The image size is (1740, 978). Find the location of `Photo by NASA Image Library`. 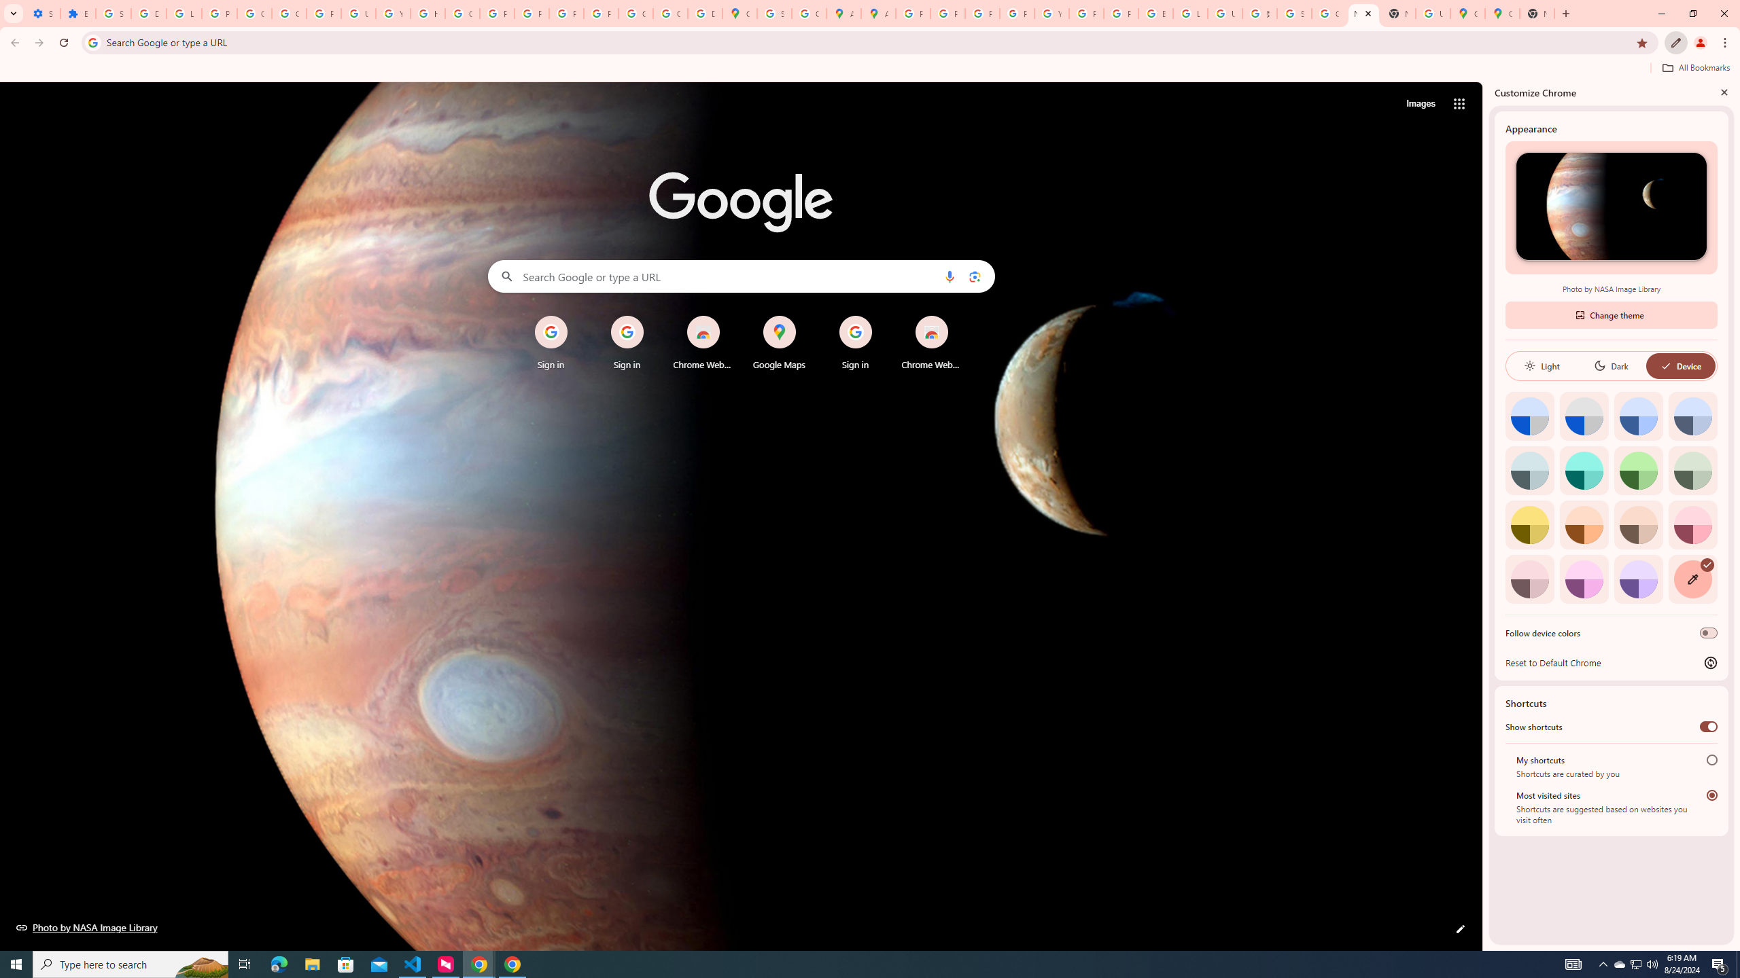

Photo by NASA Image Library is located at coordinates (87, 927).